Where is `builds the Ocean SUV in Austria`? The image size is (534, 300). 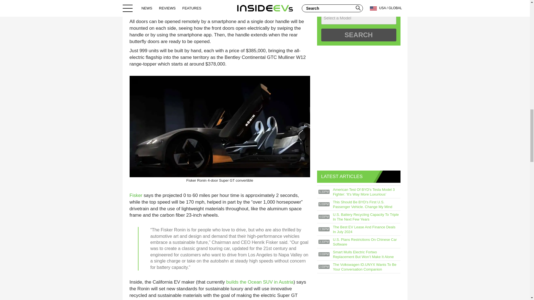
builds the Ocean SUV in Austria is located at coordinates (259, 282).